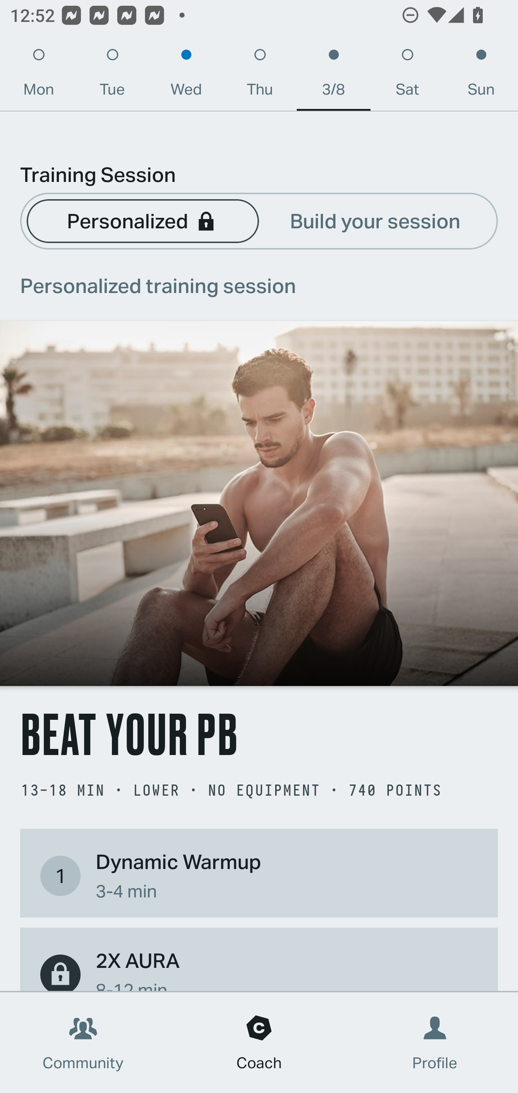  Describe the element at coordinates (186, 76) in the screenshot. I see `Wed` at that location.